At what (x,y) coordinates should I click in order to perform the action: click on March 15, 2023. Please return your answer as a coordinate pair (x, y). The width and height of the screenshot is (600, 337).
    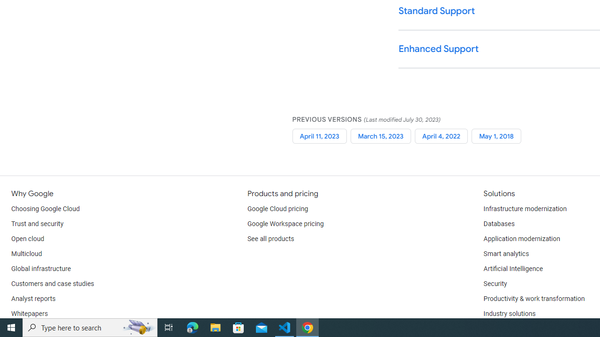
    Looking at the image, I should click on (381, 136).